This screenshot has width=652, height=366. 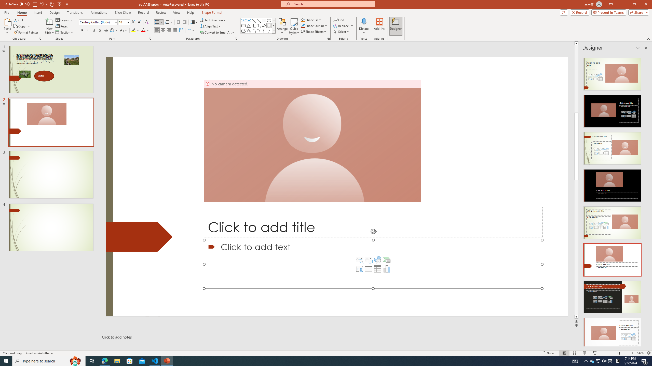 I want to click on Bold, so click(x=81, y=30).